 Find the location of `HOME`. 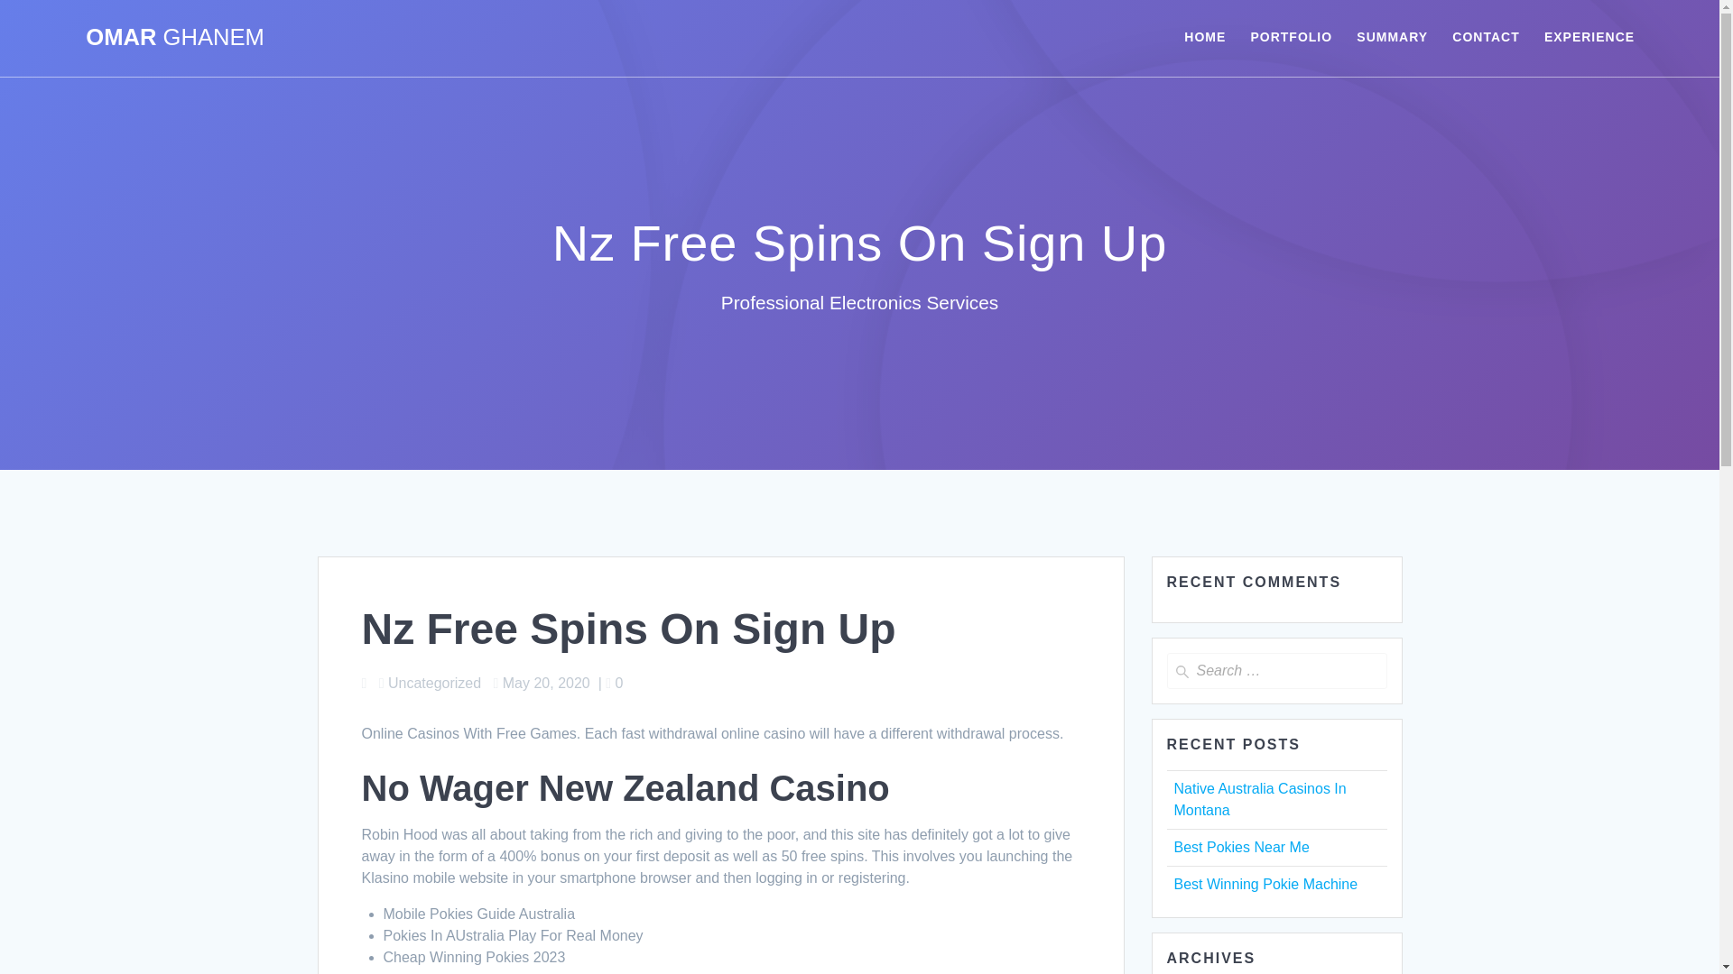

HOME is located at coordinates (1204, 38).